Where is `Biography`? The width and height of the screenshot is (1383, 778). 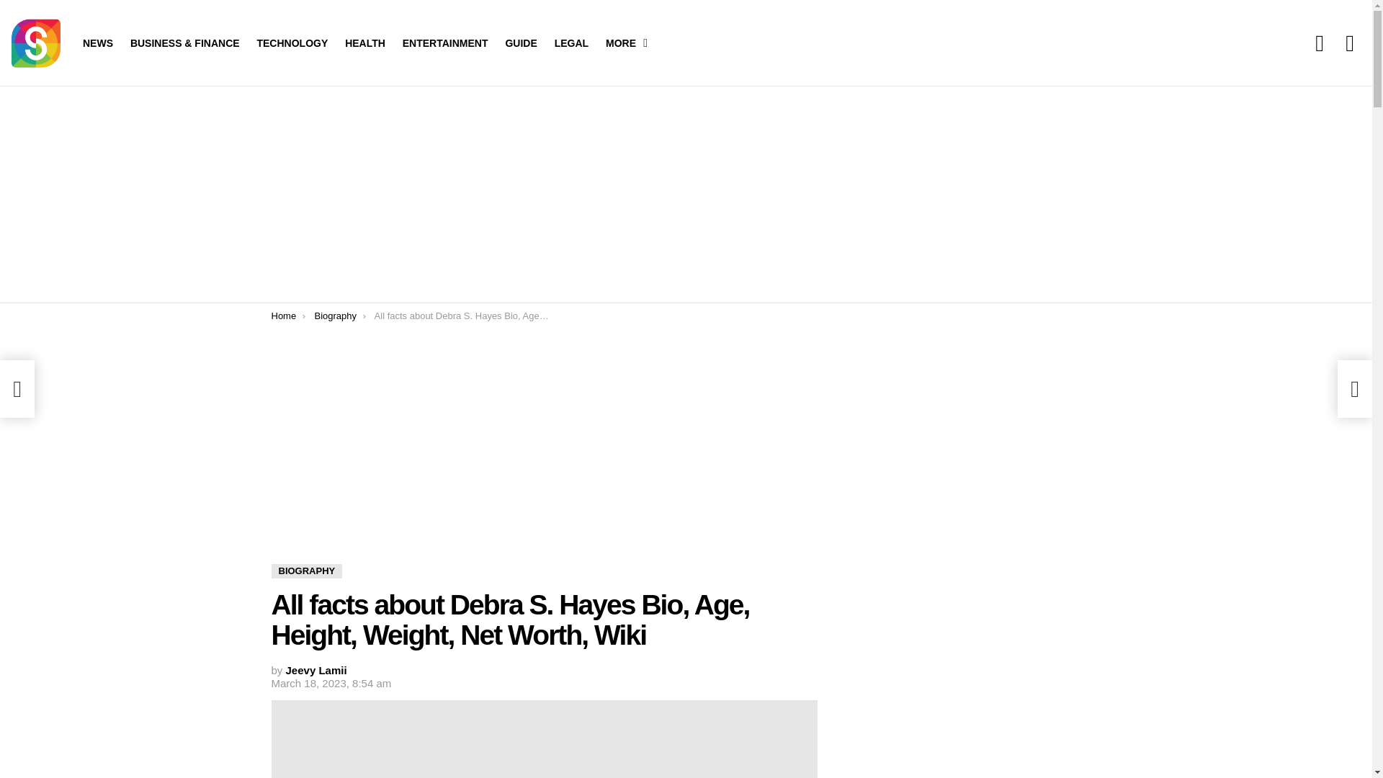 Biography is located at coordinates (335, 316).